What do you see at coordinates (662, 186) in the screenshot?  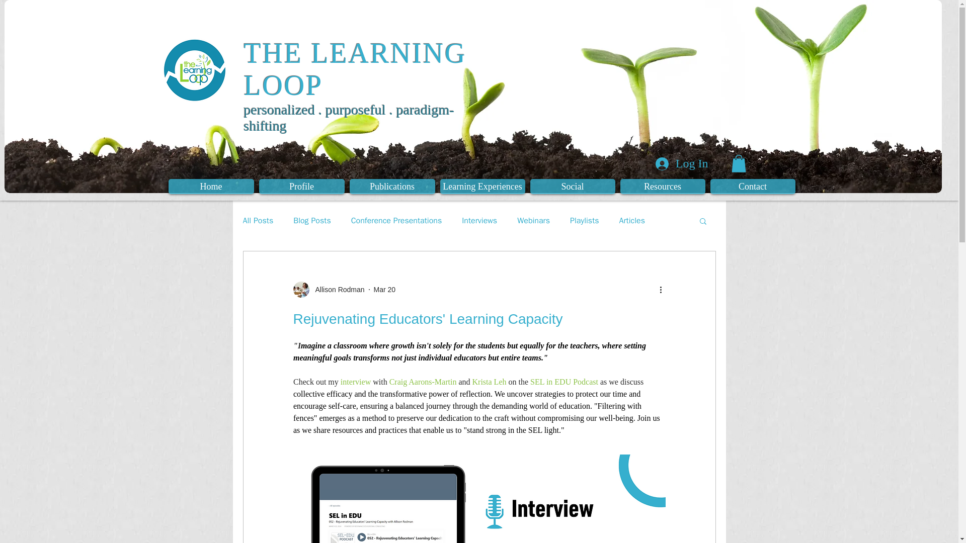 I see `Resources` at bounding box center [662, 186].